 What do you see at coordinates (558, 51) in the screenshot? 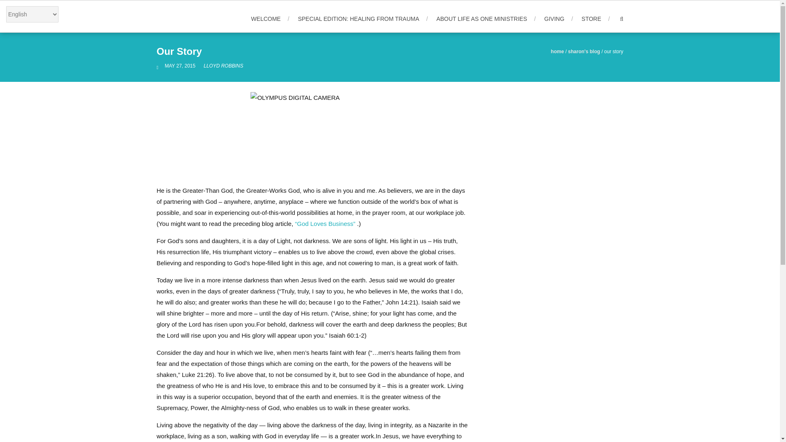
I see `home` at bounding box center [558, 51].